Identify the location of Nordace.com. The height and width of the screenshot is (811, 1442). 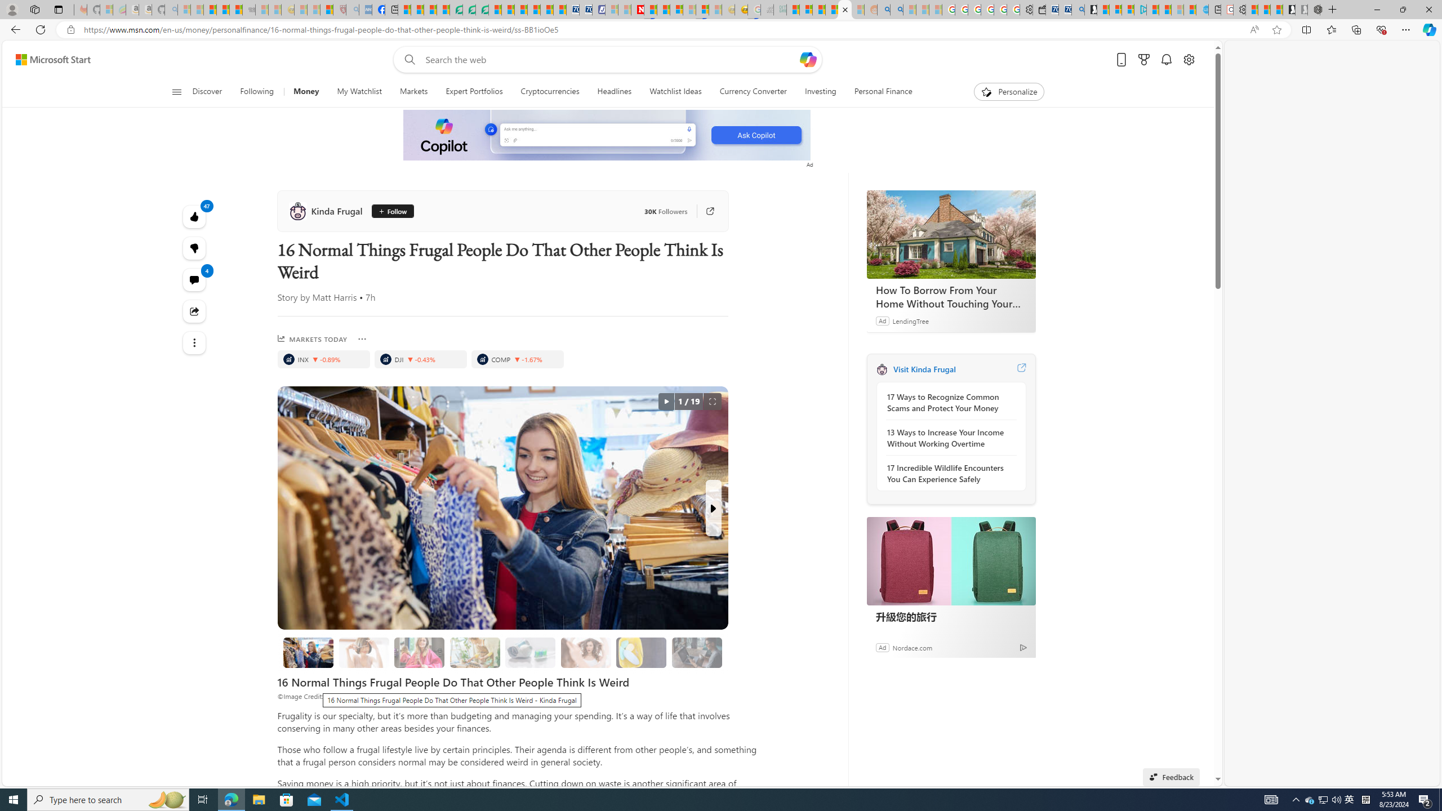
(911, 647).